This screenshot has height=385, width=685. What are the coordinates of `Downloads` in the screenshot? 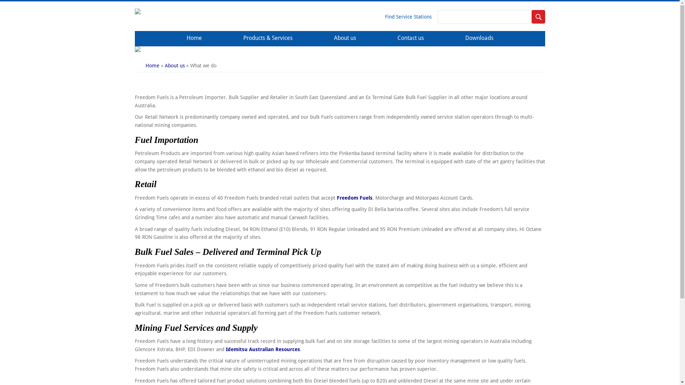 It's located at (479, 38).